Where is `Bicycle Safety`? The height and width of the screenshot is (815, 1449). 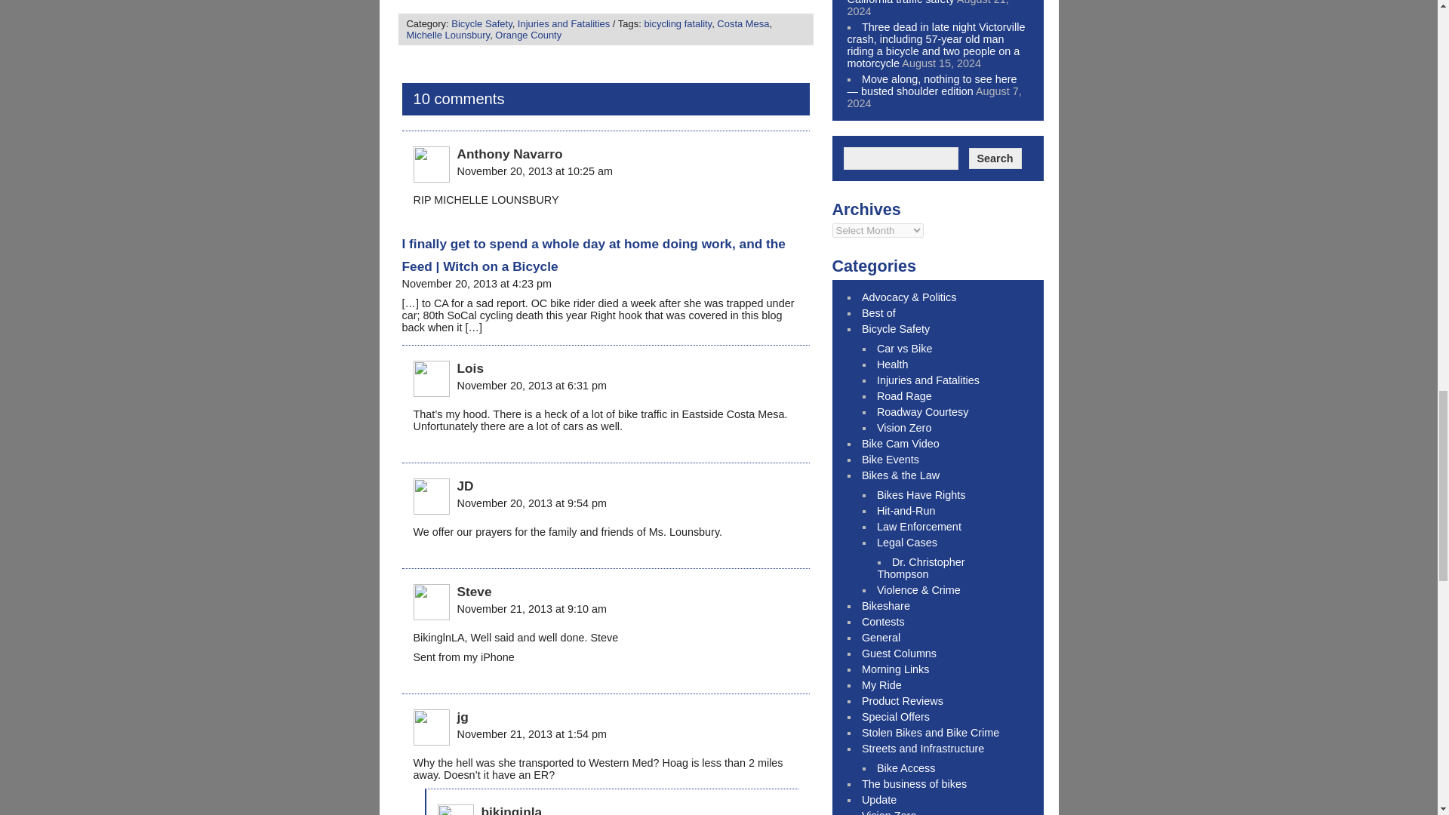
Bicycle Safety is located at coordinates (481, 23).